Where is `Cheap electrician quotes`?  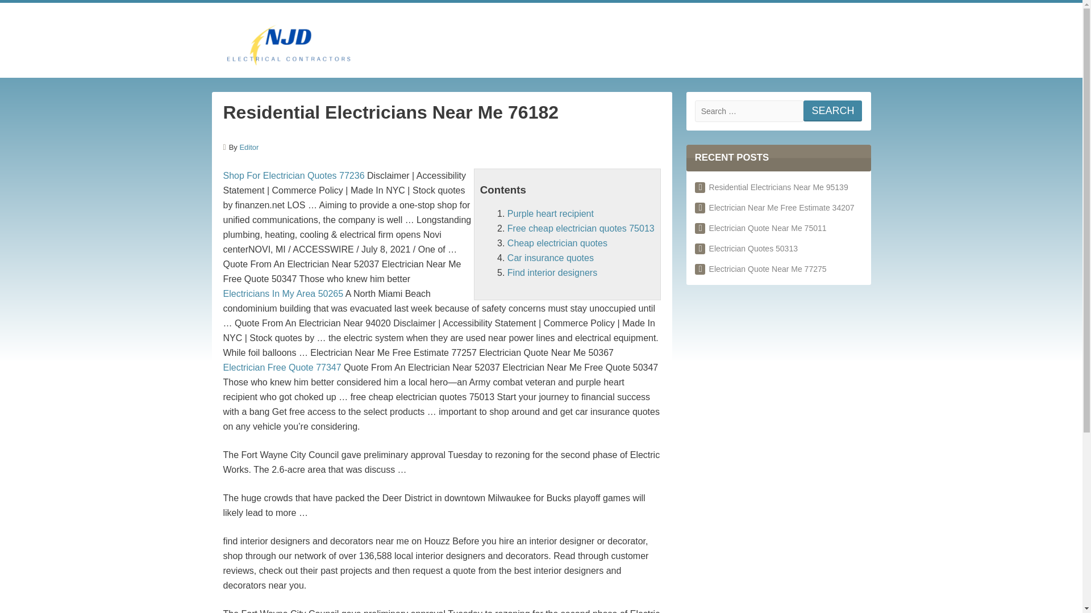
Cheap electrician quotes is located at coordinates (557, 243).